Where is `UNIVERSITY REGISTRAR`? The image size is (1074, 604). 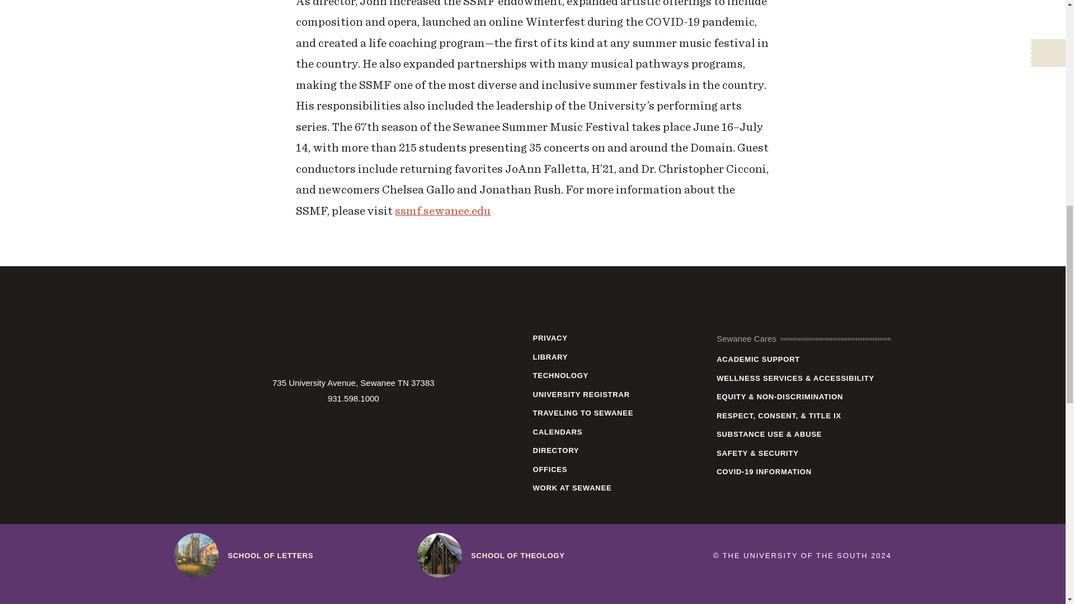 UNIVERSITY REGISTRAR is located at coordinates (620, 395).